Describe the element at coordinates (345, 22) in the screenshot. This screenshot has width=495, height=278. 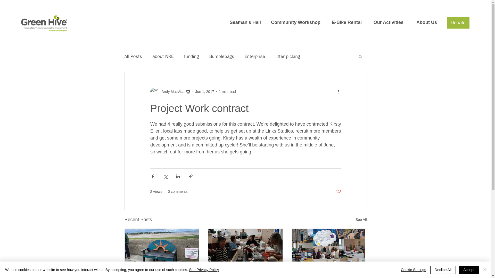
I see `E-Bike Rental` at that location.